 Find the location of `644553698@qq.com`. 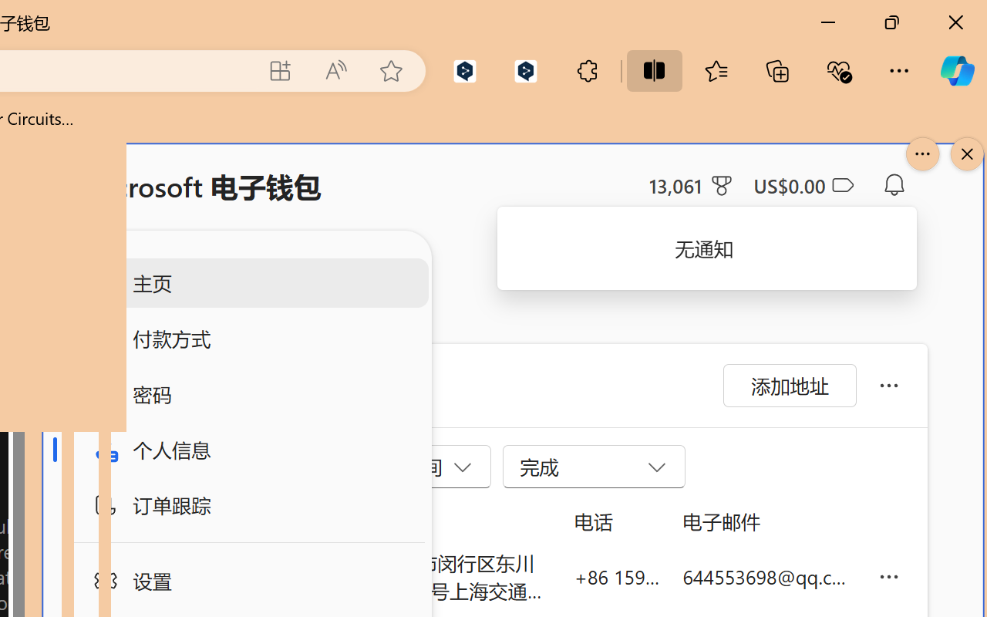

644553698@qq.com is located at coordinates (768, 577).